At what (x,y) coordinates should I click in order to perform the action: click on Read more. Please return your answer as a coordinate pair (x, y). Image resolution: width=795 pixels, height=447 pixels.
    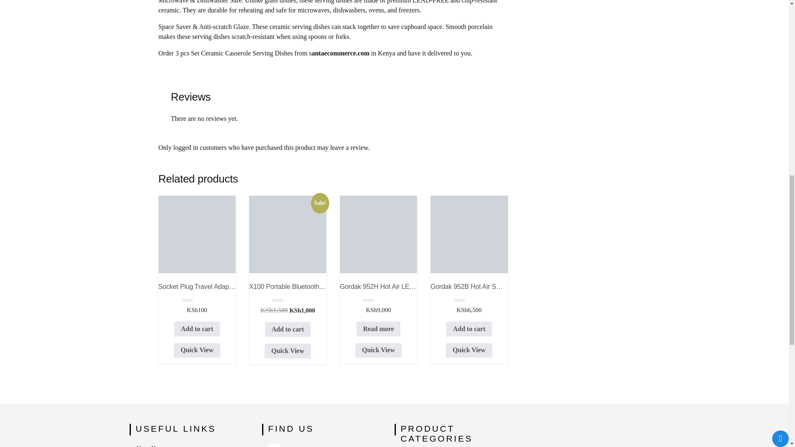
    Looking at the image, I should click on (378, 329).